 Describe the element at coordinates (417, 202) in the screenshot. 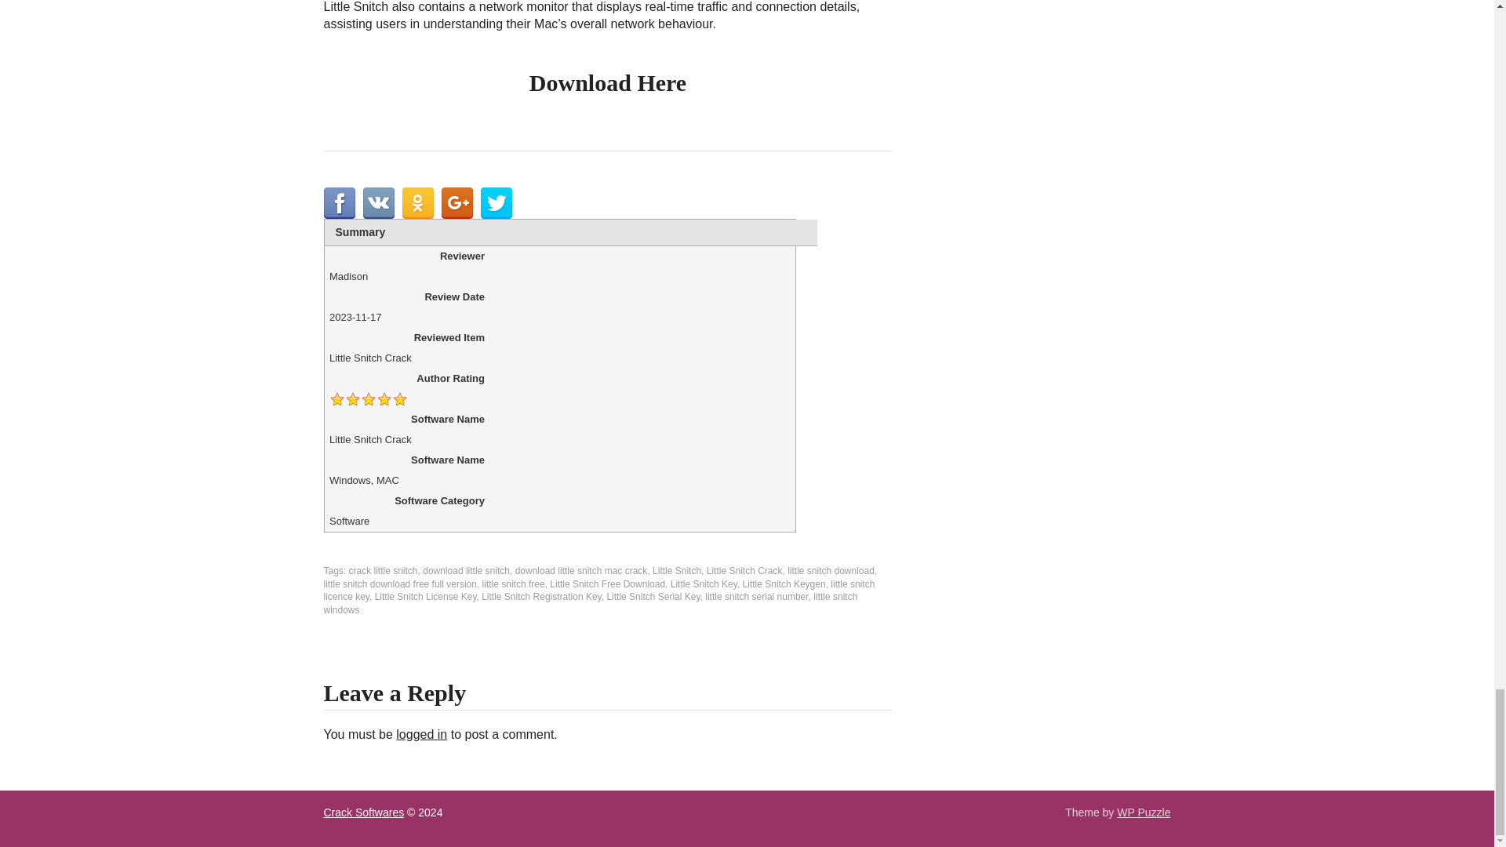

I see `Share in OK` at that location.